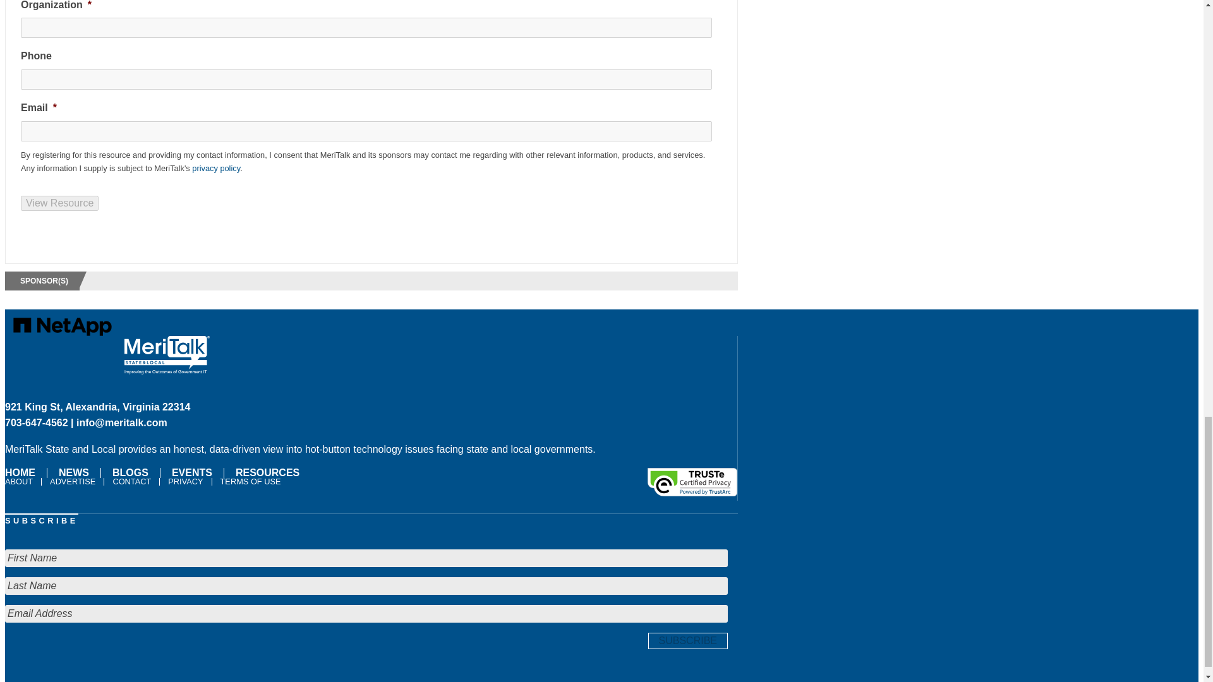 The image size is (1213, 682). What do you see at coordinates (20, 481) in the screenshot?
I see `ABOUT` at bounding box center [20, 481].